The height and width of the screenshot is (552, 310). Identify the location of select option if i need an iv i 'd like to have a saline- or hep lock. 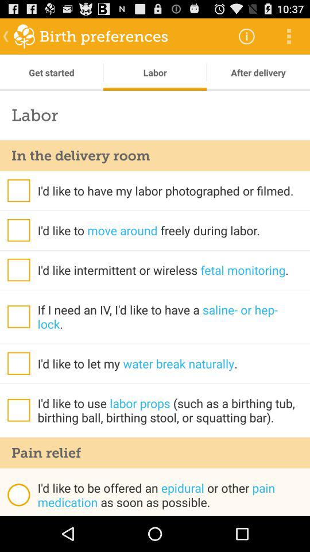
(18, 316).